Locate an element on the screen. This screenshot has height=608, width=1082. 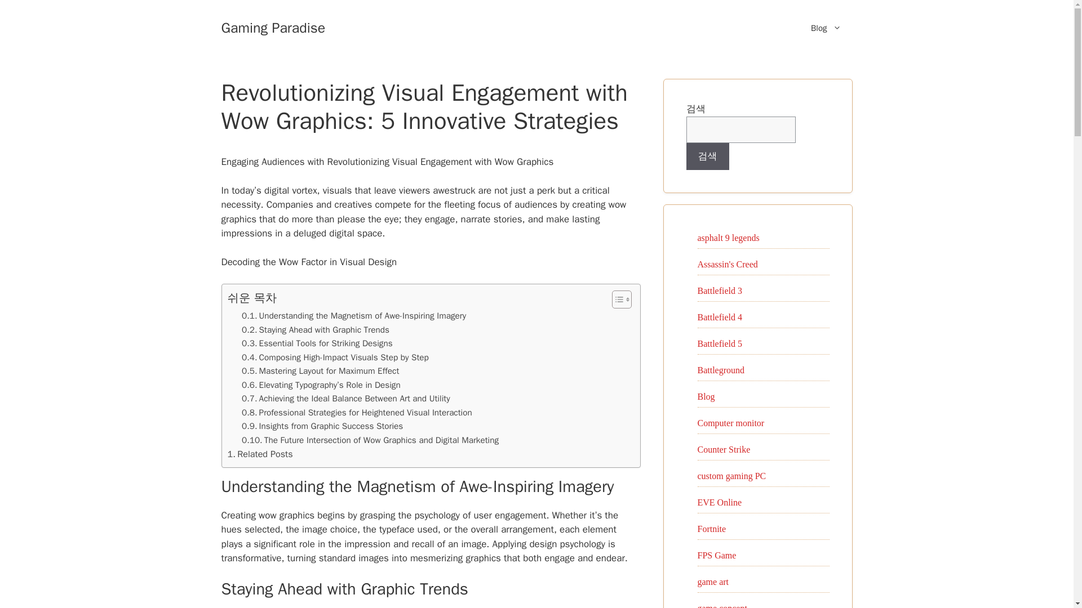
Battlefield 5 is located at coordinates (720, 343).